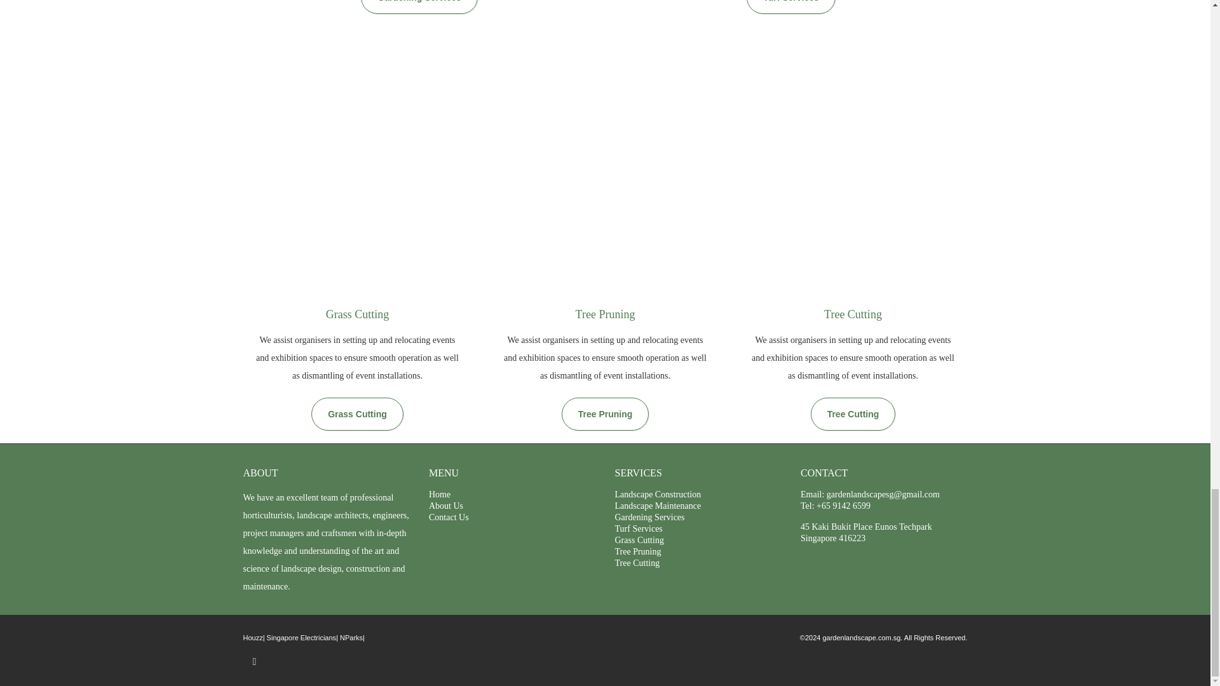 Image resolution: width=1220 pixels, height=686 pixels. I want to click on Home, so click(440, 494).